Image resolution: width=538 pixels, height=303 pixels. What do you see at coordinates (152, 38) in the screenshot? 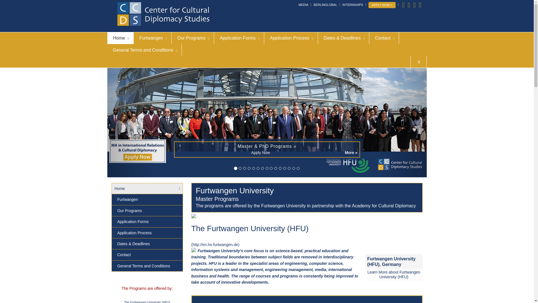
I see `Furtwangen` at bounding box center [152, 38].